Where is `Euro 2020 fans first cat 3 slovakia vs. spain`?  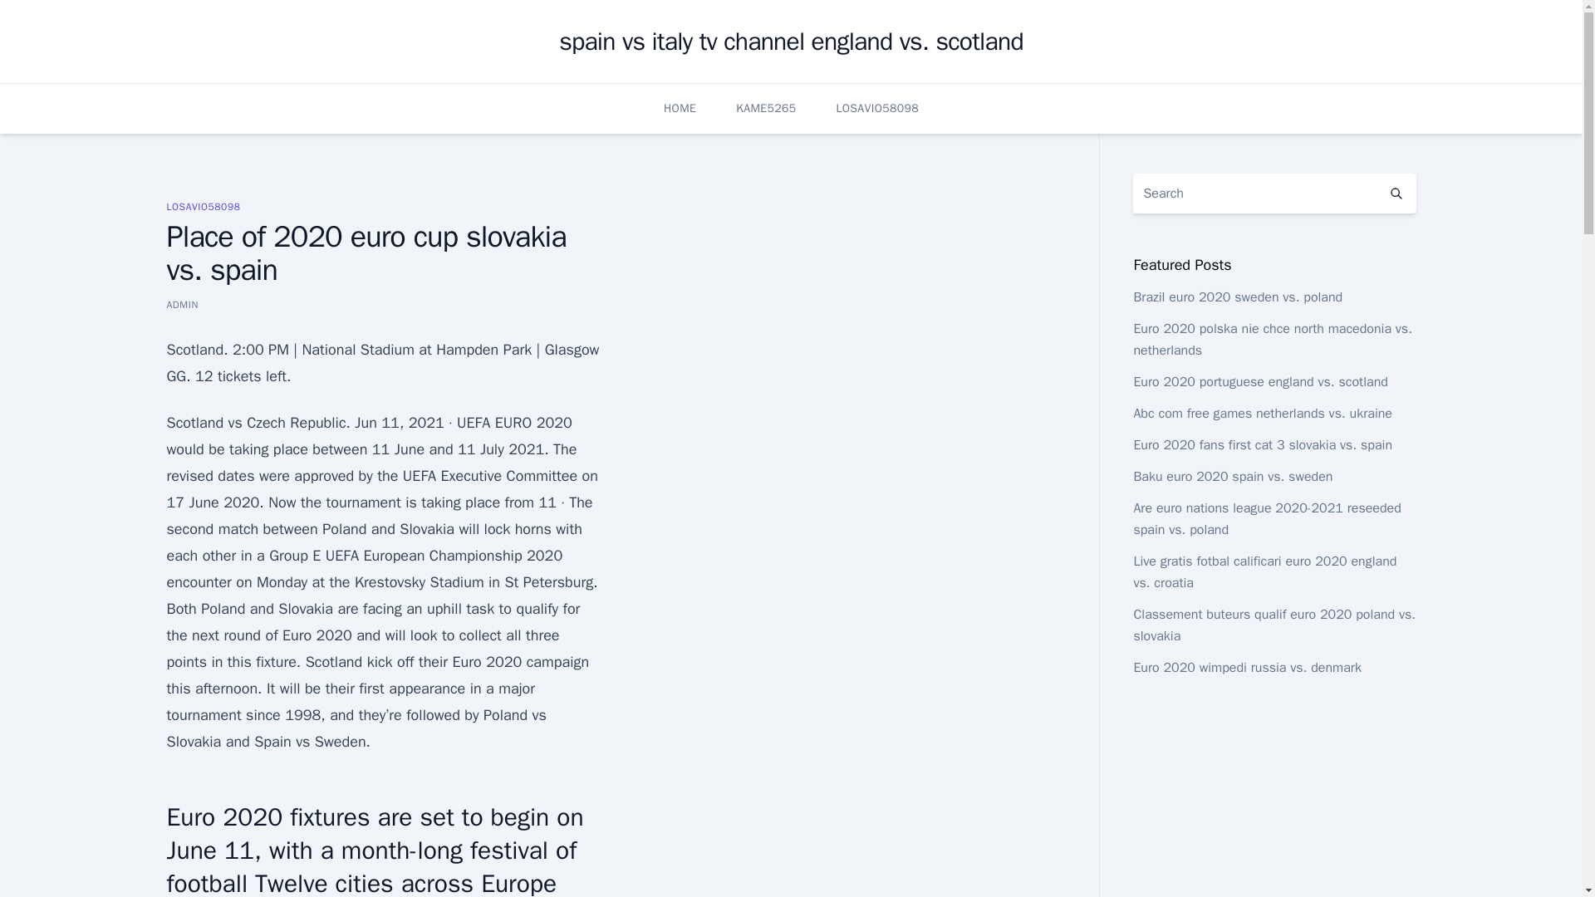
Euro 2020 fans first cat 3 slovakia vs. spain is located at coordinates (1263, 445).